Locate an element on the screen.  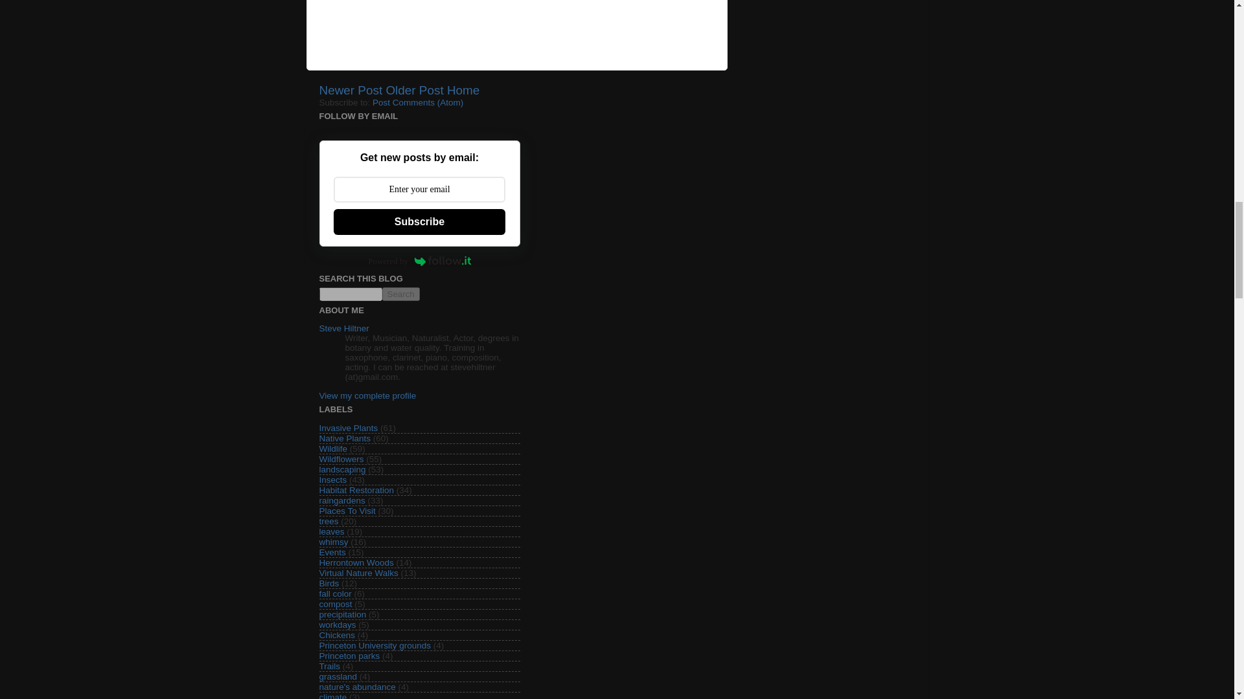
Home is located at coordinates (463, 90).